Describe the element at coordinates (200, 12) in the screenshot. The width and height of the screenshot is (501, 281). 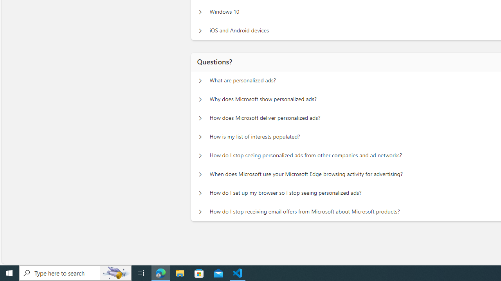
I see `Manage personalized ads on your device Windows 10` at that location.